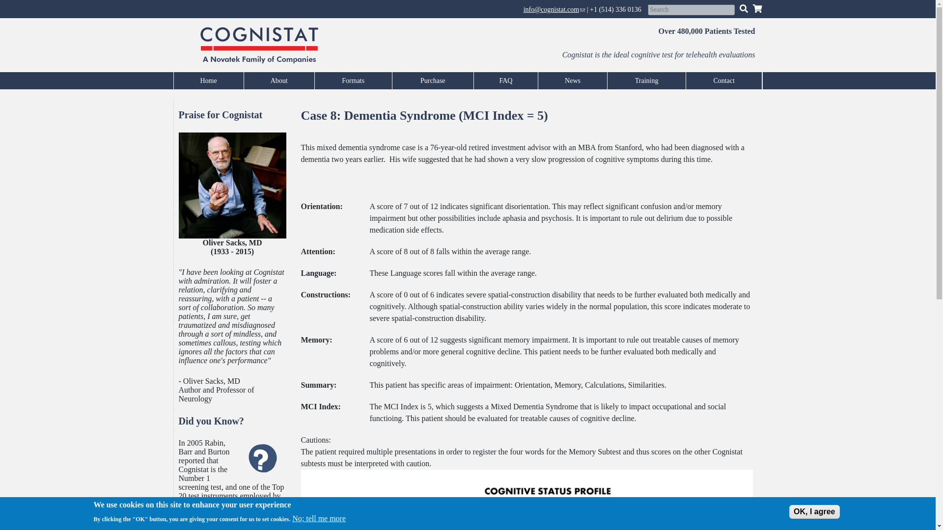 The height and width of the screenshot is (530, 943). What do you see at coordinates (744, 8) in the screenshot?
I see `Search` at bounding box center [744, 8].